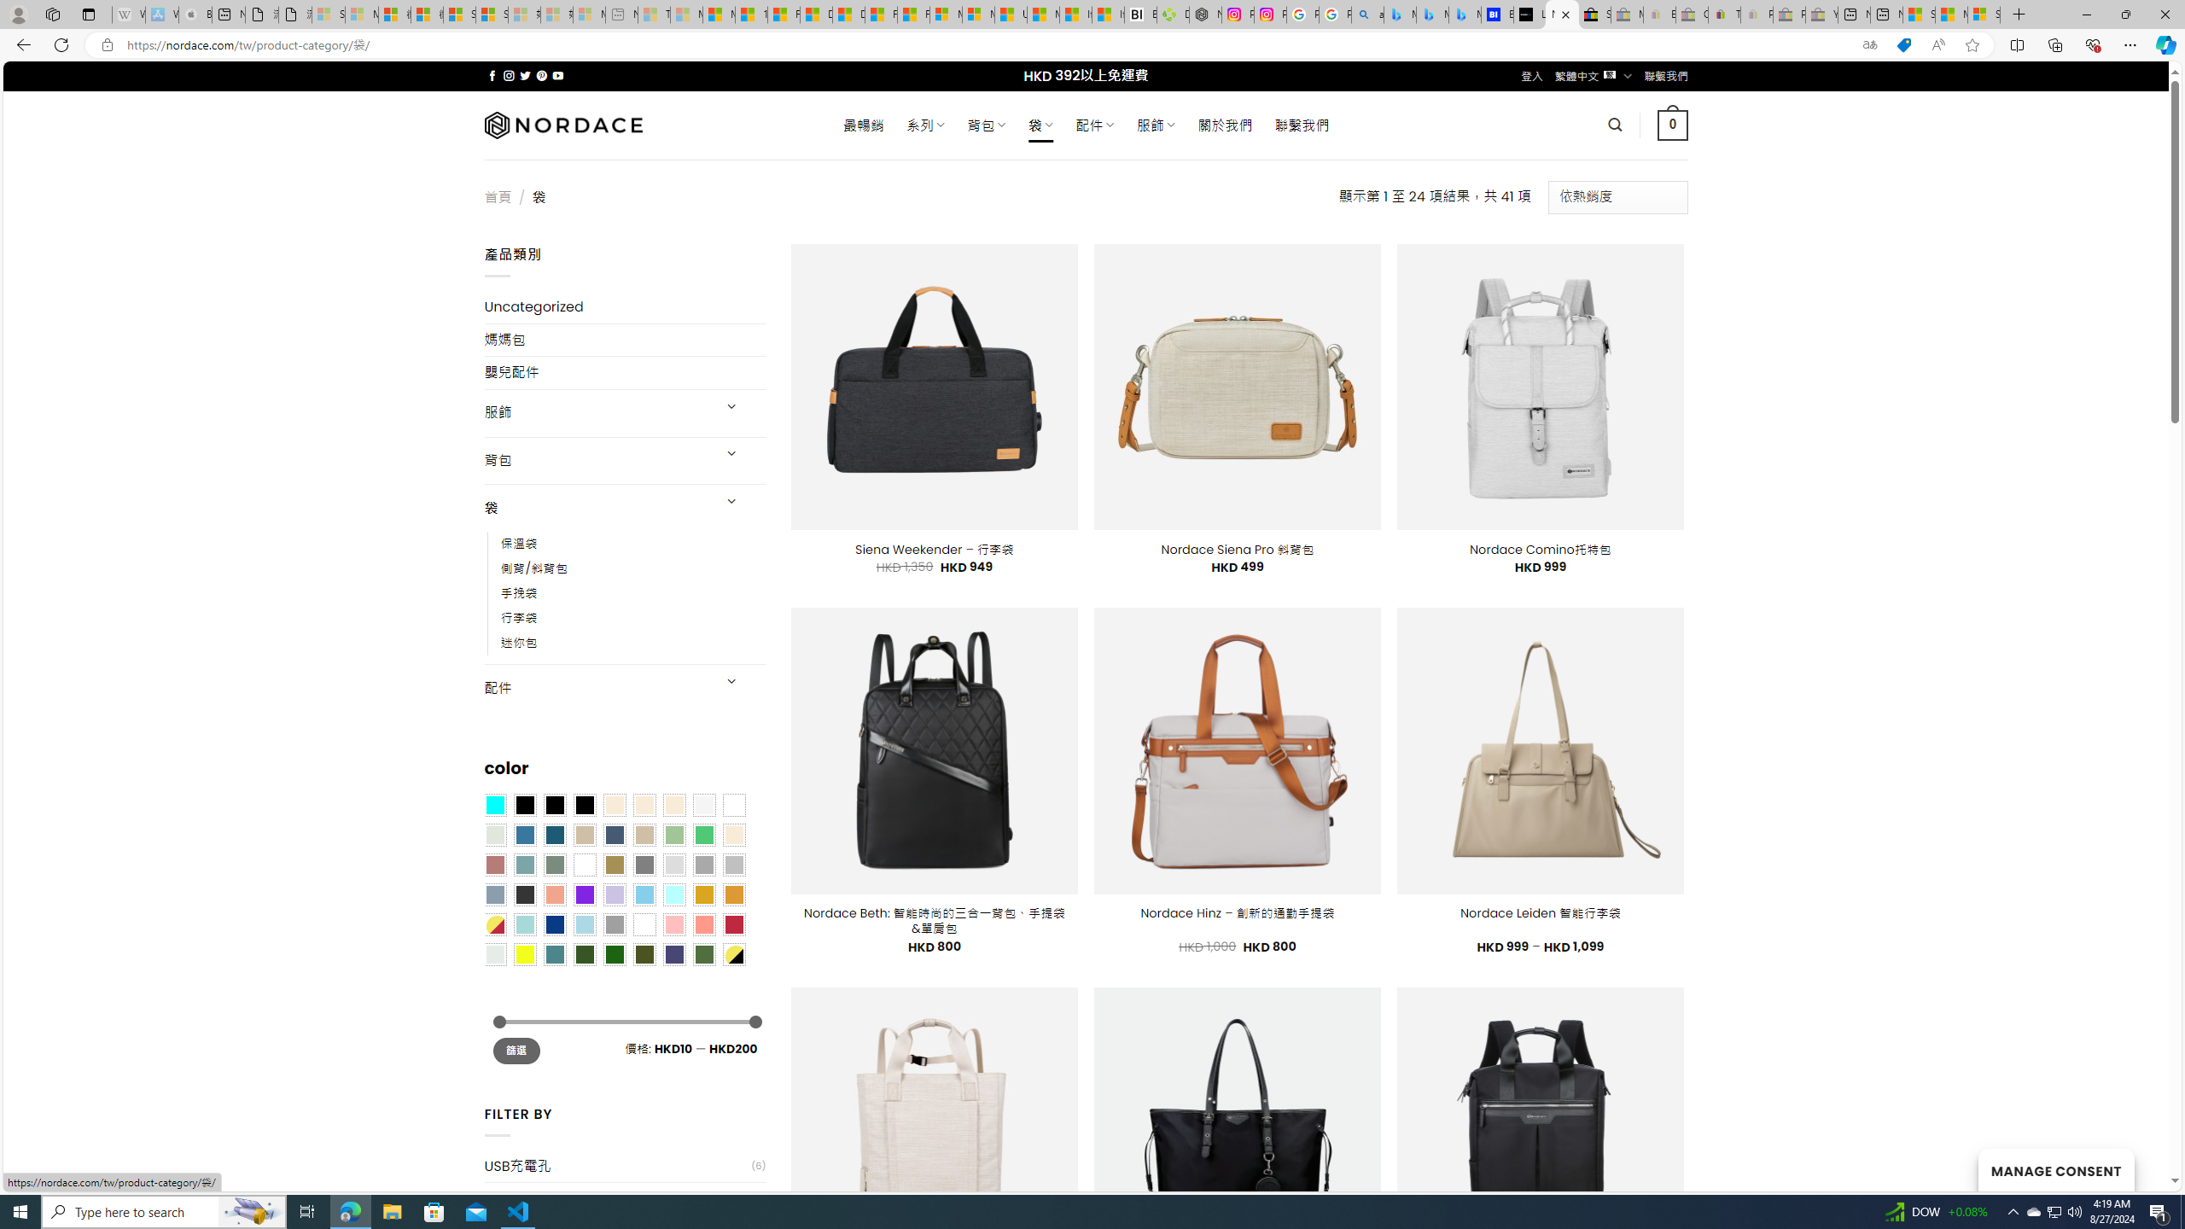 This screenshot has height=1229, width=2185. What do you see at coordinates (1204, 15) in the screenshot?
I see `Nordace - Nordace Edin Collection` at bounding box center [1204, 15].